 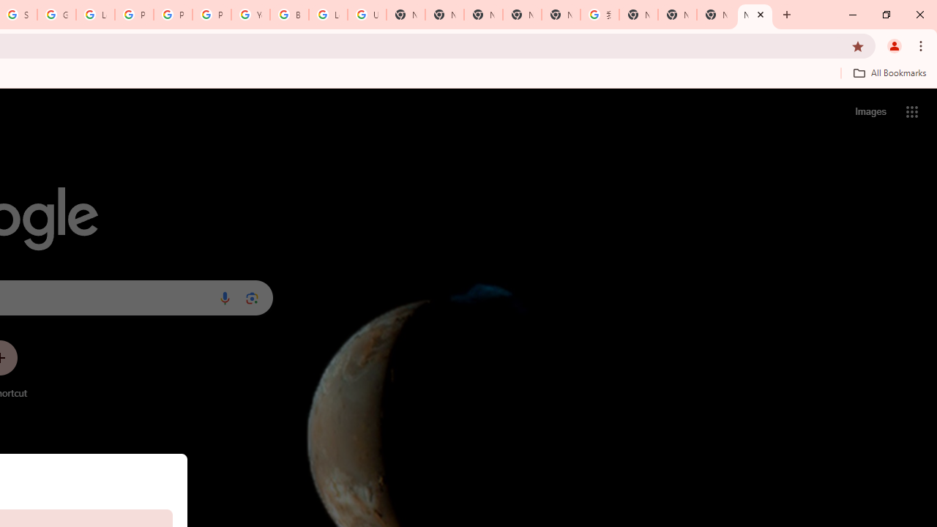 I want to click on Privacy Help Center - Policies Help, so click(x=134, y=15).